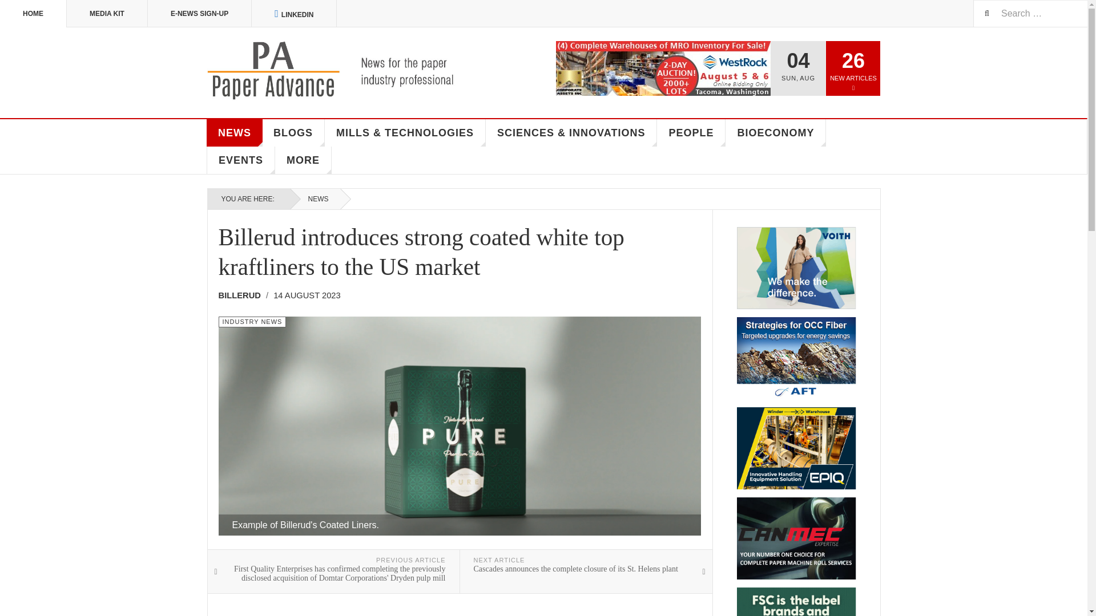  Describe the element at coordinates (294, 14) in the screenshot. I see `LINKEDIN` at that location.